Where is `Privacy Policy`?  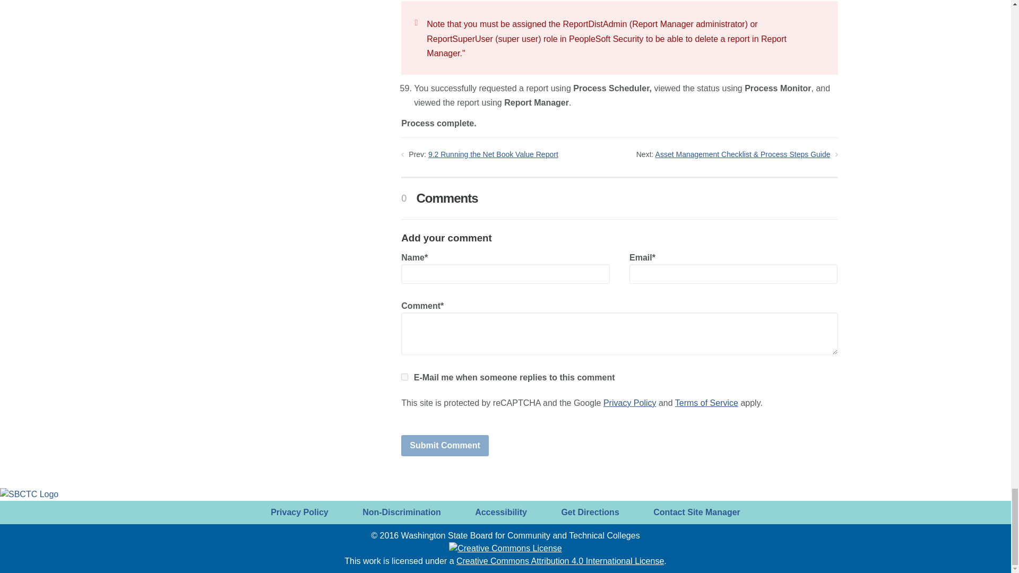 Privacy Policy is located at coordinates (629, 402).